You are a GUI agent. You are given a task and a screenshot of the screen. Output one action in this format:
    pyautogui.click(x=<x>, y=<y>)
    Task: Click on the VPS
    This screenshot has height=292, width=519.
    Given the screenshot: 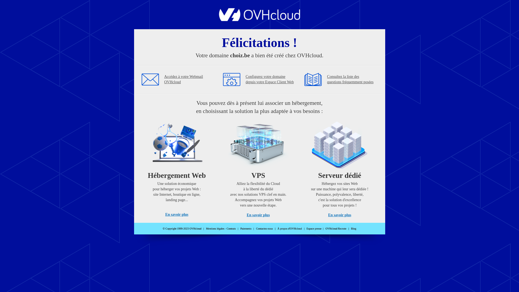 What is the action you would take?
    pyautogui.click(x=258, y=168)
    